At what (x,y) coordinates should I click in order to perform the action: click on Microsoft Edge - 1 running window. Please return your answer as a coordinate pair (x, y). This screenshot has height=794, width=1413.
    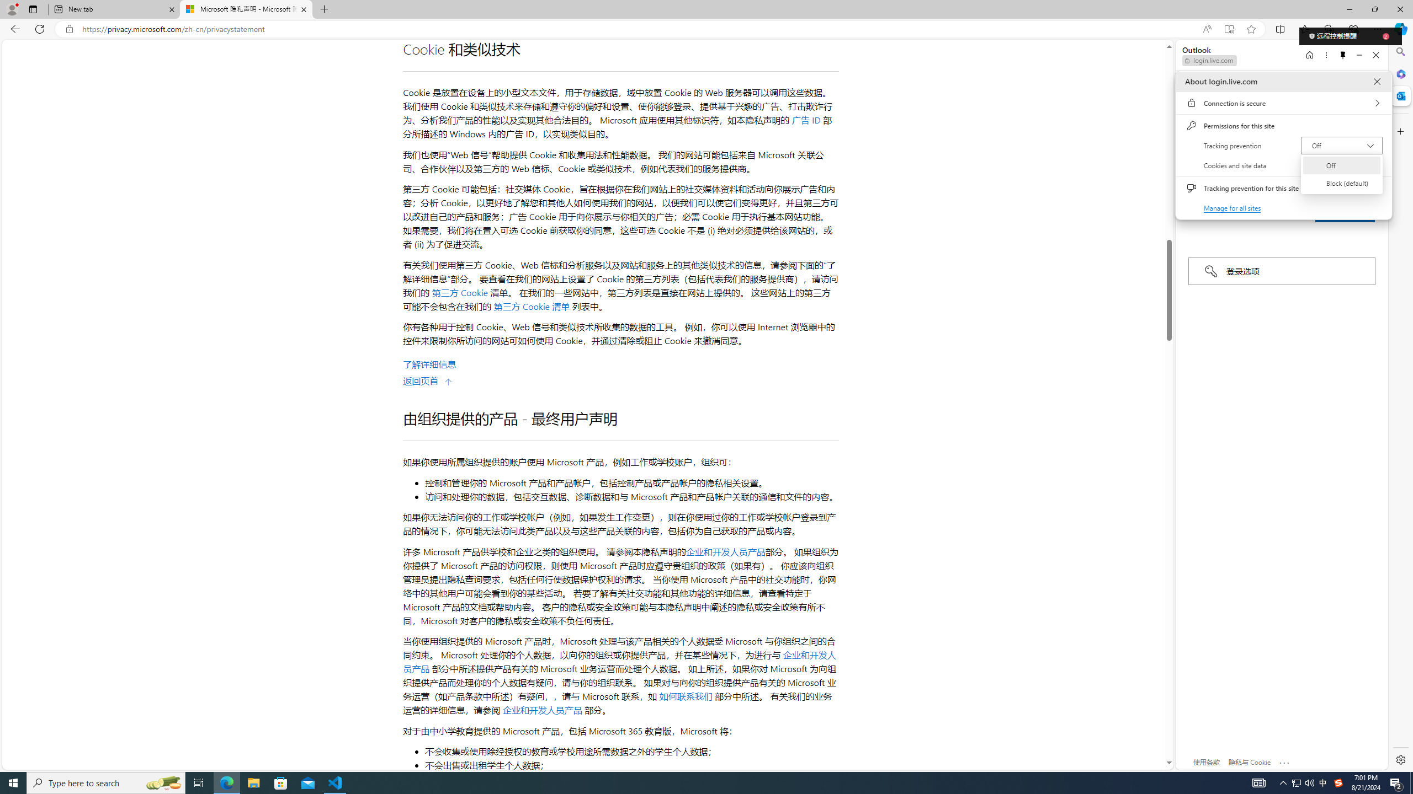
    Looking at the image, I should click on (226, 783).